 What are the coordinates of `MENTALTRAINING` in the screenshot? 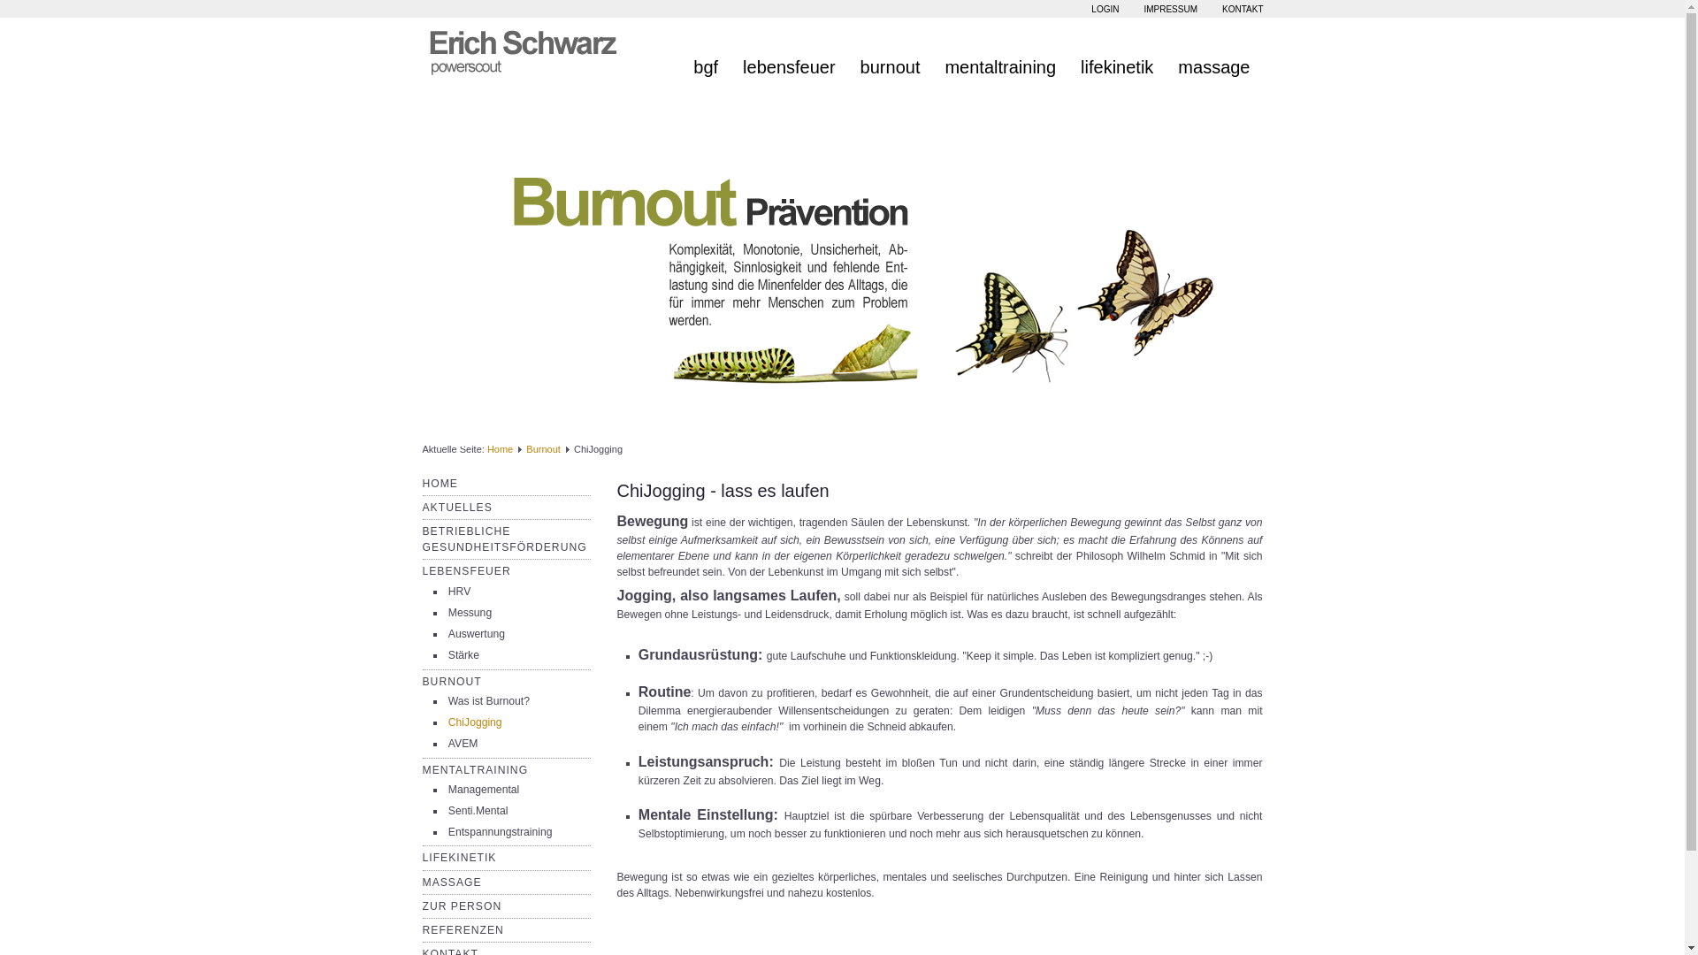 It's located at (476, 770).